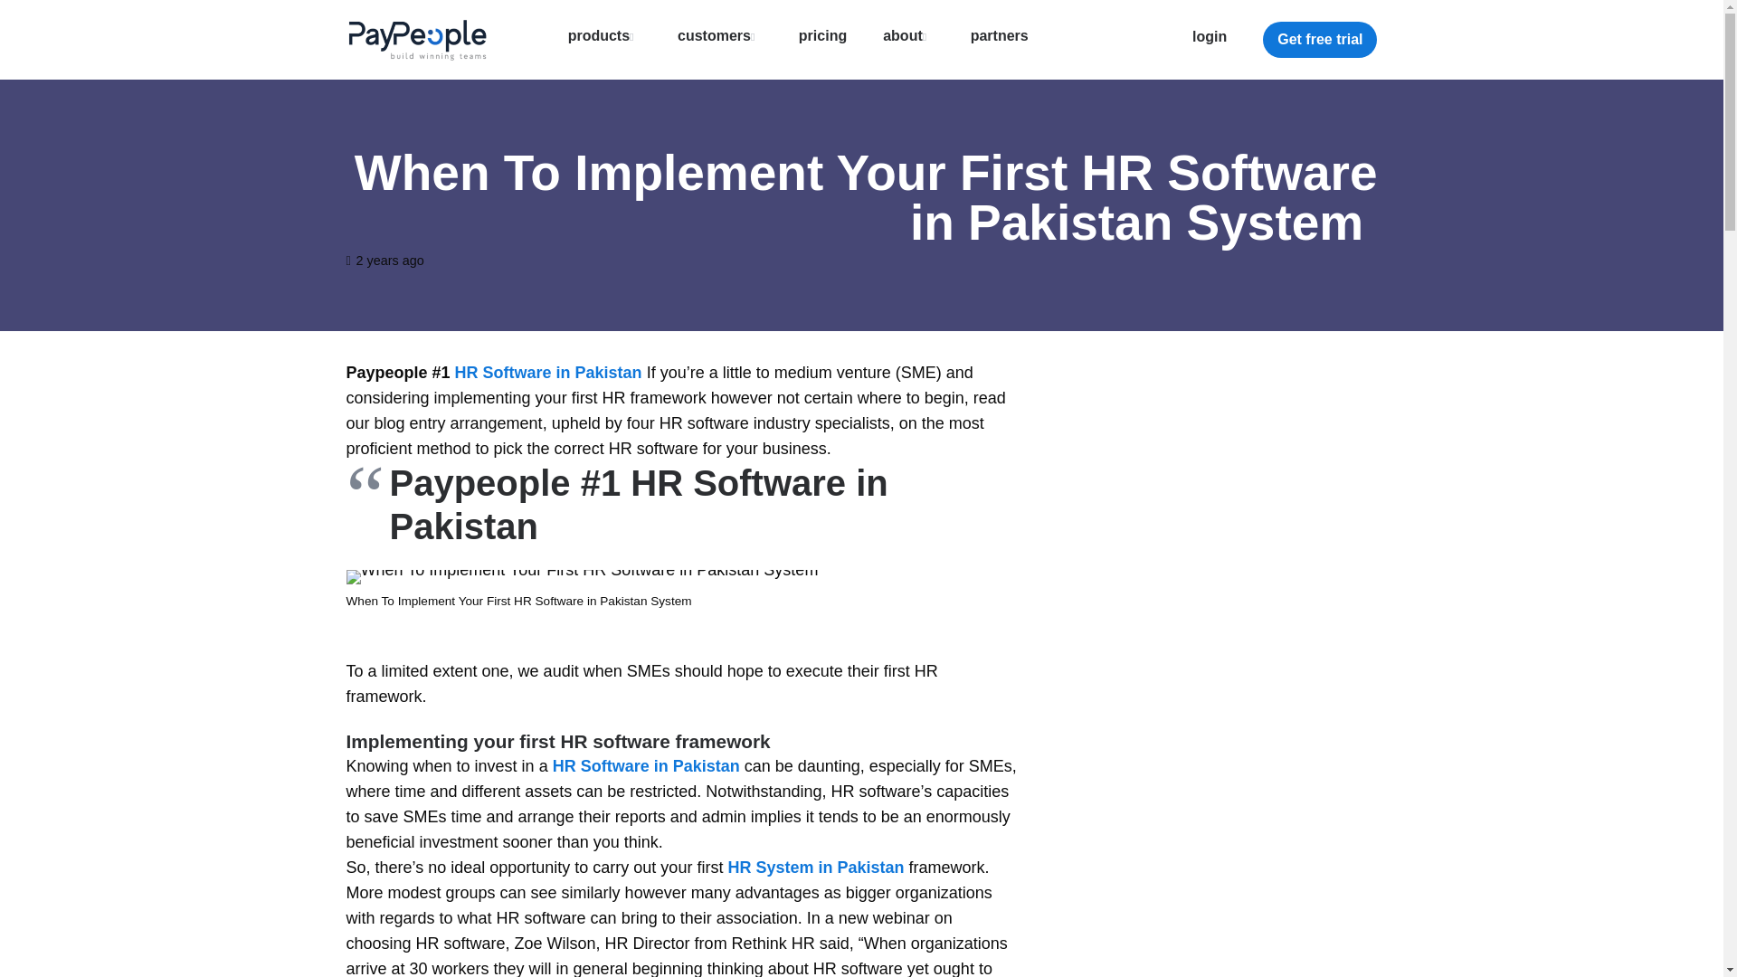 The width and height of the screenshot is (1737, 977). What do you see at coordinates (999, 36) in the screenshot?
I see `partners` at bounding box center [999, 36].